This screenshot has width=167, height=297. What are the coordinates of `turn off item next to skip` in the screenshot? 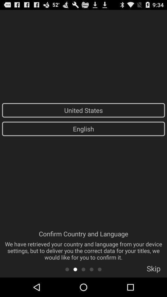 It's located at (100, 269).